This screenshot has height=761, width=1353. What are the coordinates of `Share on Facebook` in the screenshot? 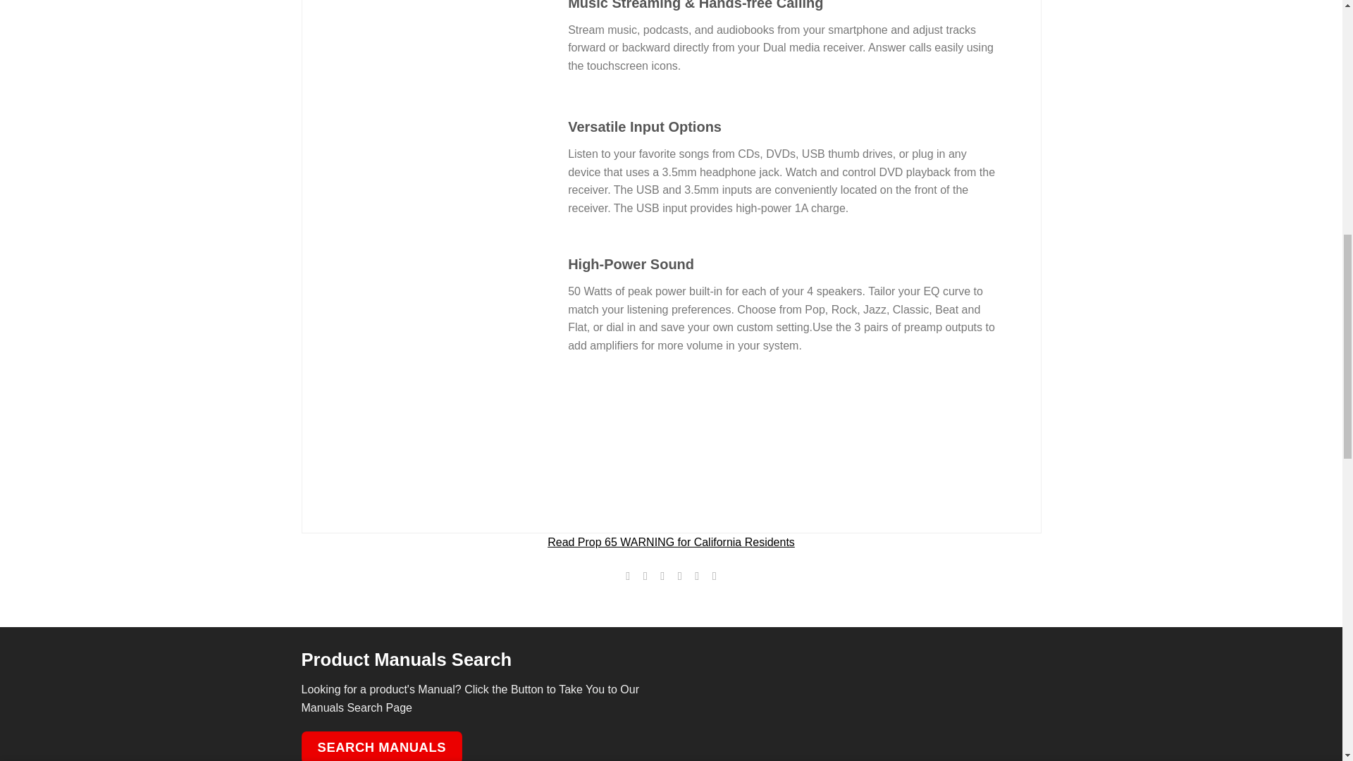 It's located at (627, 575).